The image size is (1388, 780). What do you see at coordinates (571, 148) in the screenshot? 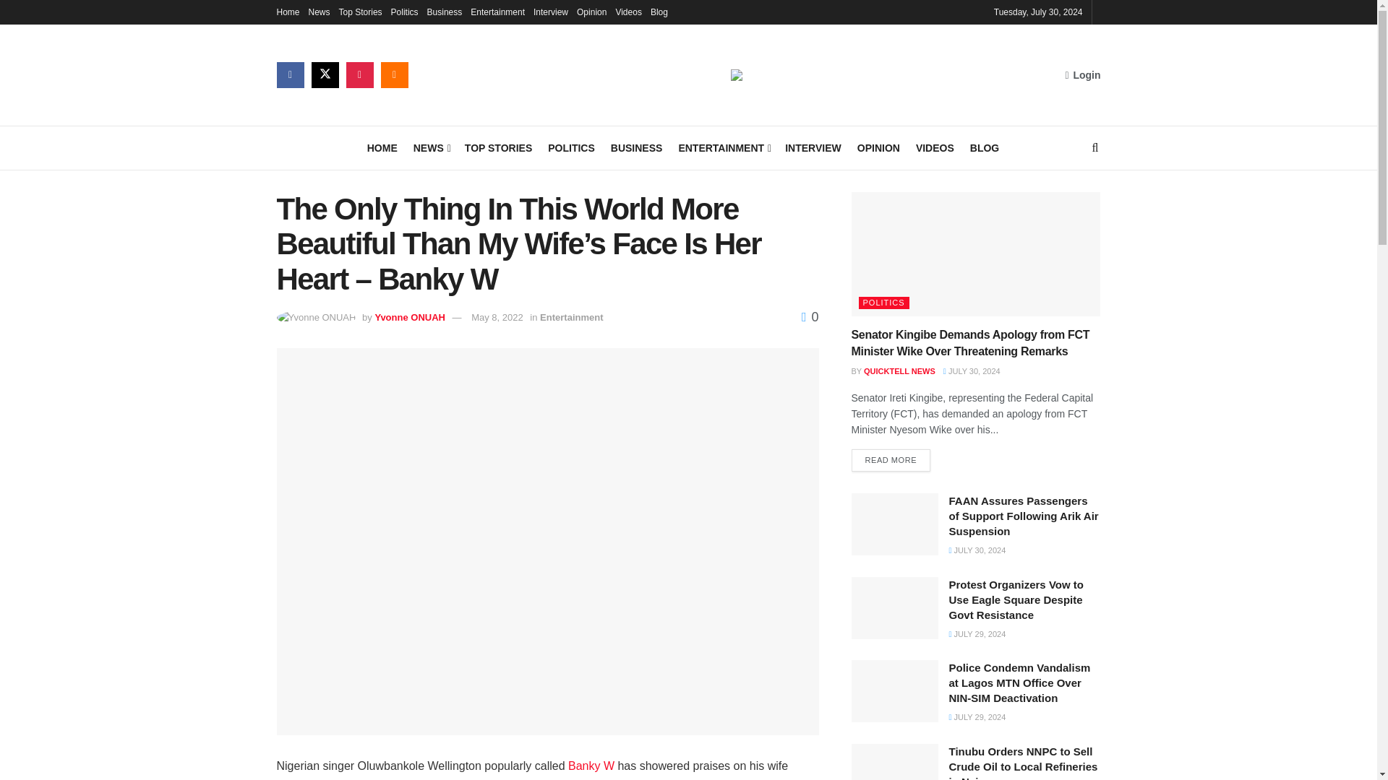
I see `POLITICS` at bounding box center [571, 148].